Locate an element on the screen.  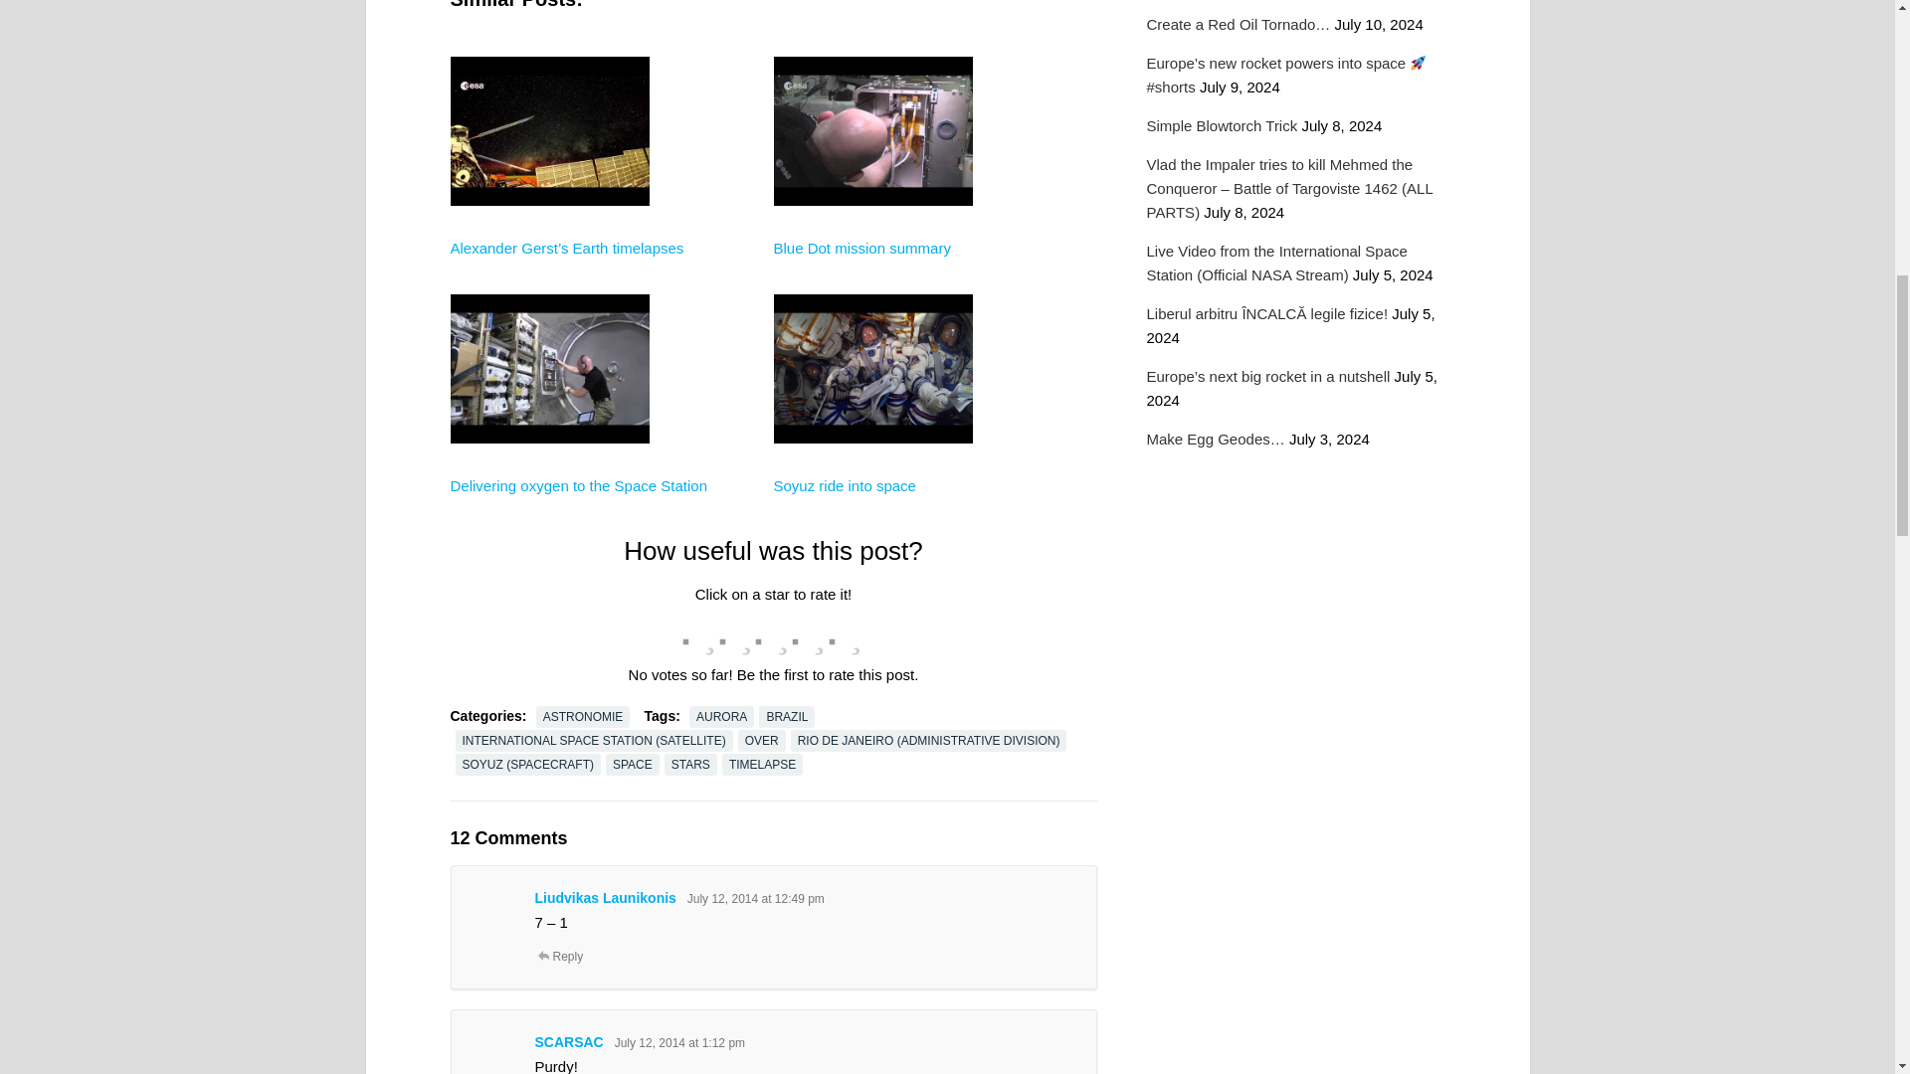
Alexander is located at coordinates (549, 278).